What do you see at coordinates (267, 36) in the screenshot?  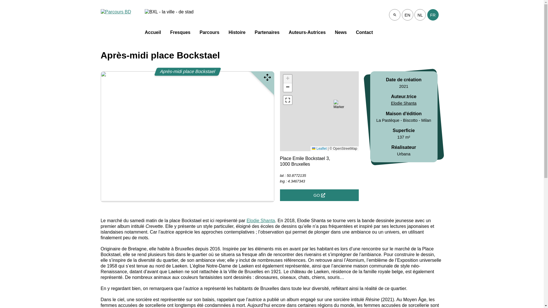 I see `Partenaires` at bounding box center [267, 36].